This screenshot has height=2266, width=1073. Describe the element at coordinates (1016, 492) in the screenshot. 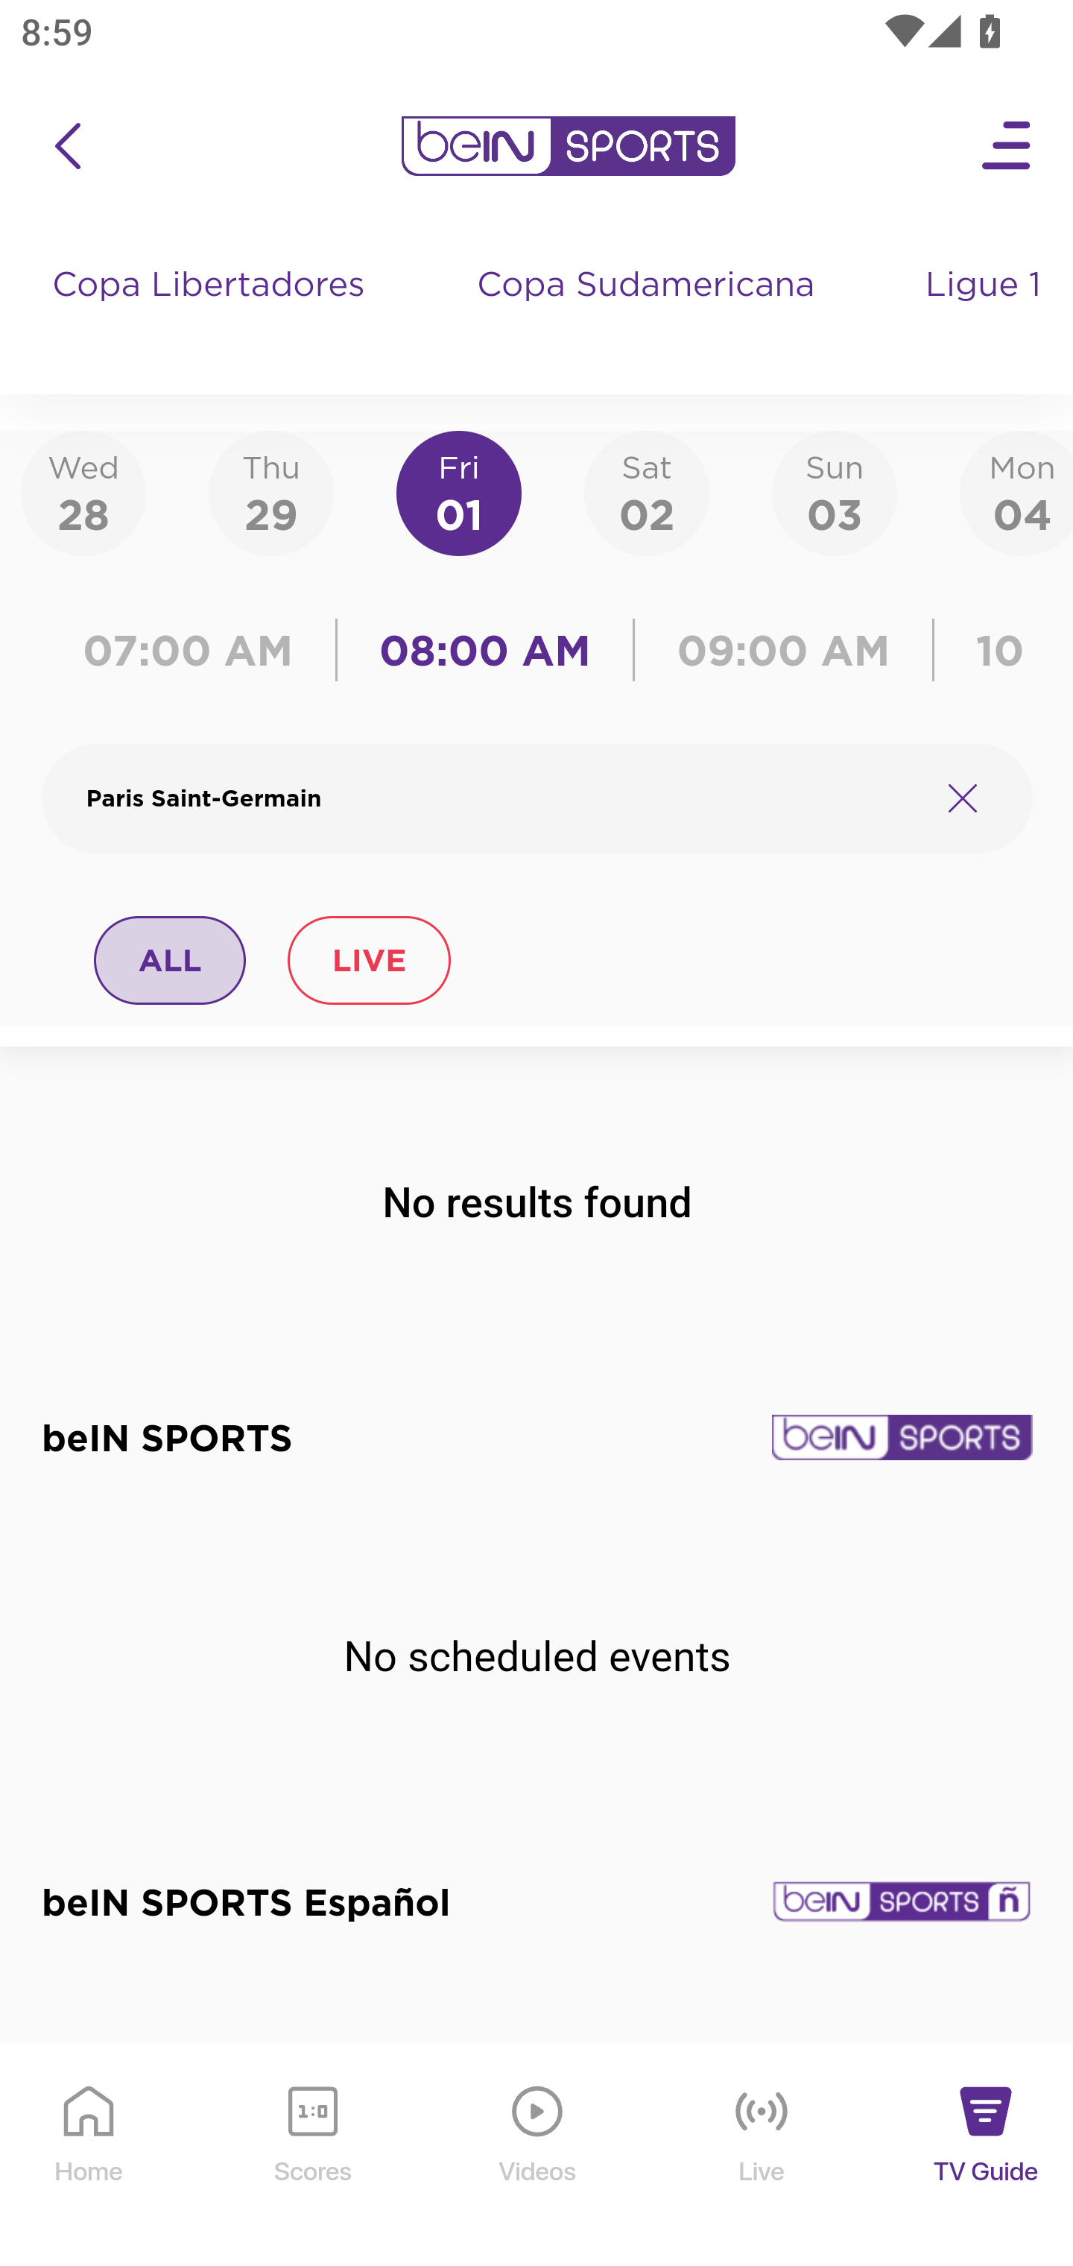

I see `Mon04` at that location.